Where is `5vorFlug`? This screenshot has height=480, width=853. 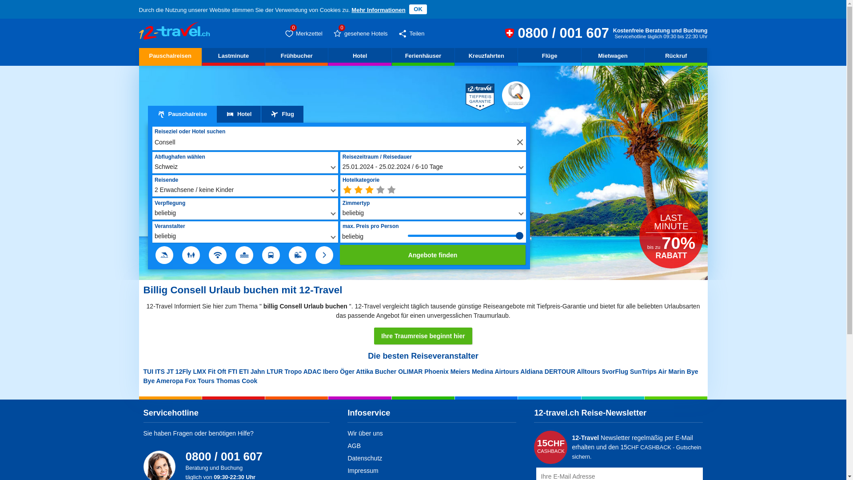
5vorFlug is located at coordinates (615, 372).